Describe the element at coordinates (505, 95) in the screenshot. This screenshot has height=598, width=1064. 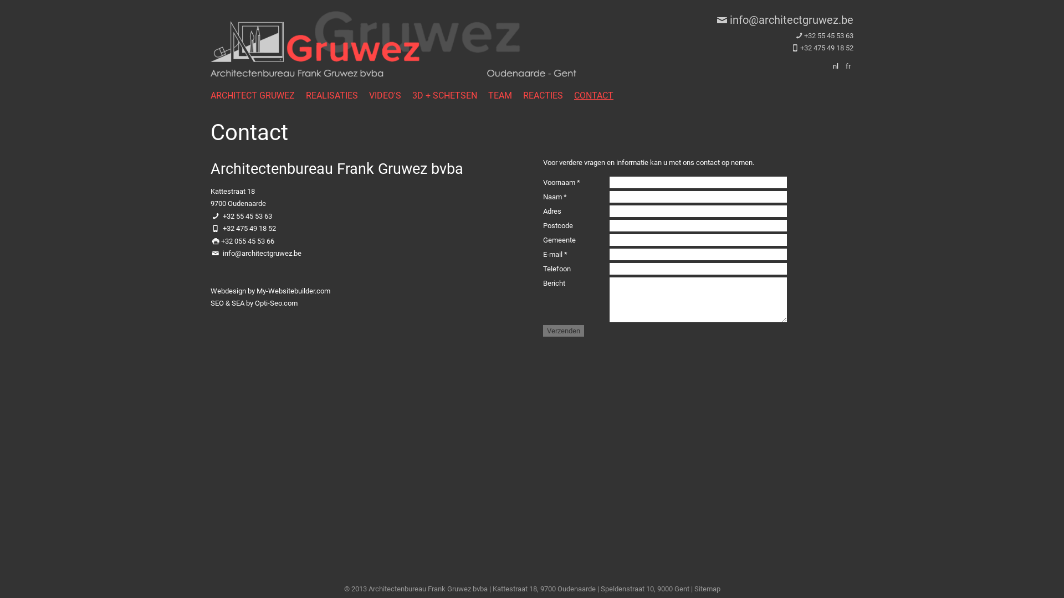
I see `TEAM` at that location.